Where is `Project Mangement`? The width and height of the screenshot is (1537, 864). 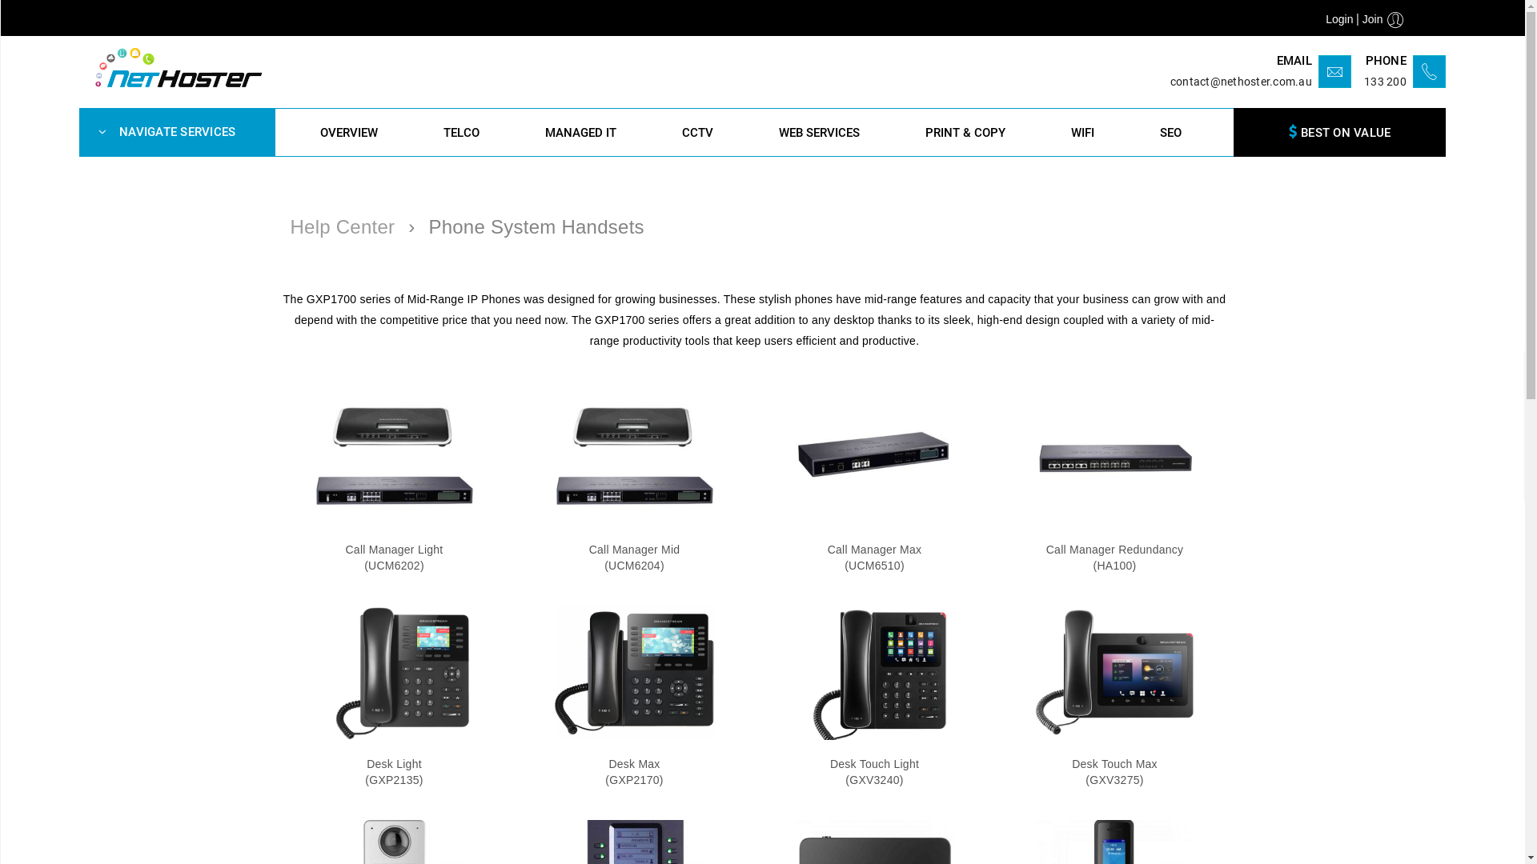
Project Mangement is located at coordinates (580, 674).